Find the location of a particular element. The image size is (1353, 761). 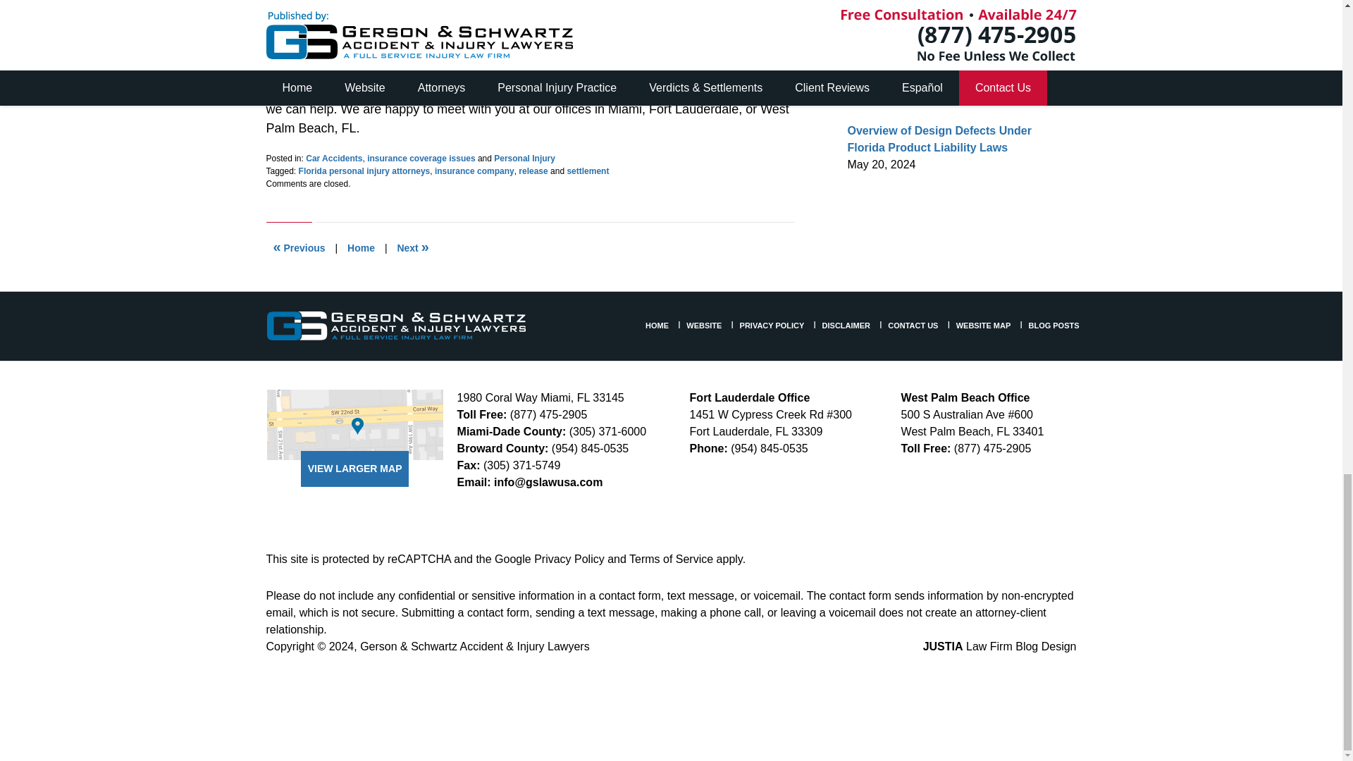

insurance company is located at coordinates (474, 171).